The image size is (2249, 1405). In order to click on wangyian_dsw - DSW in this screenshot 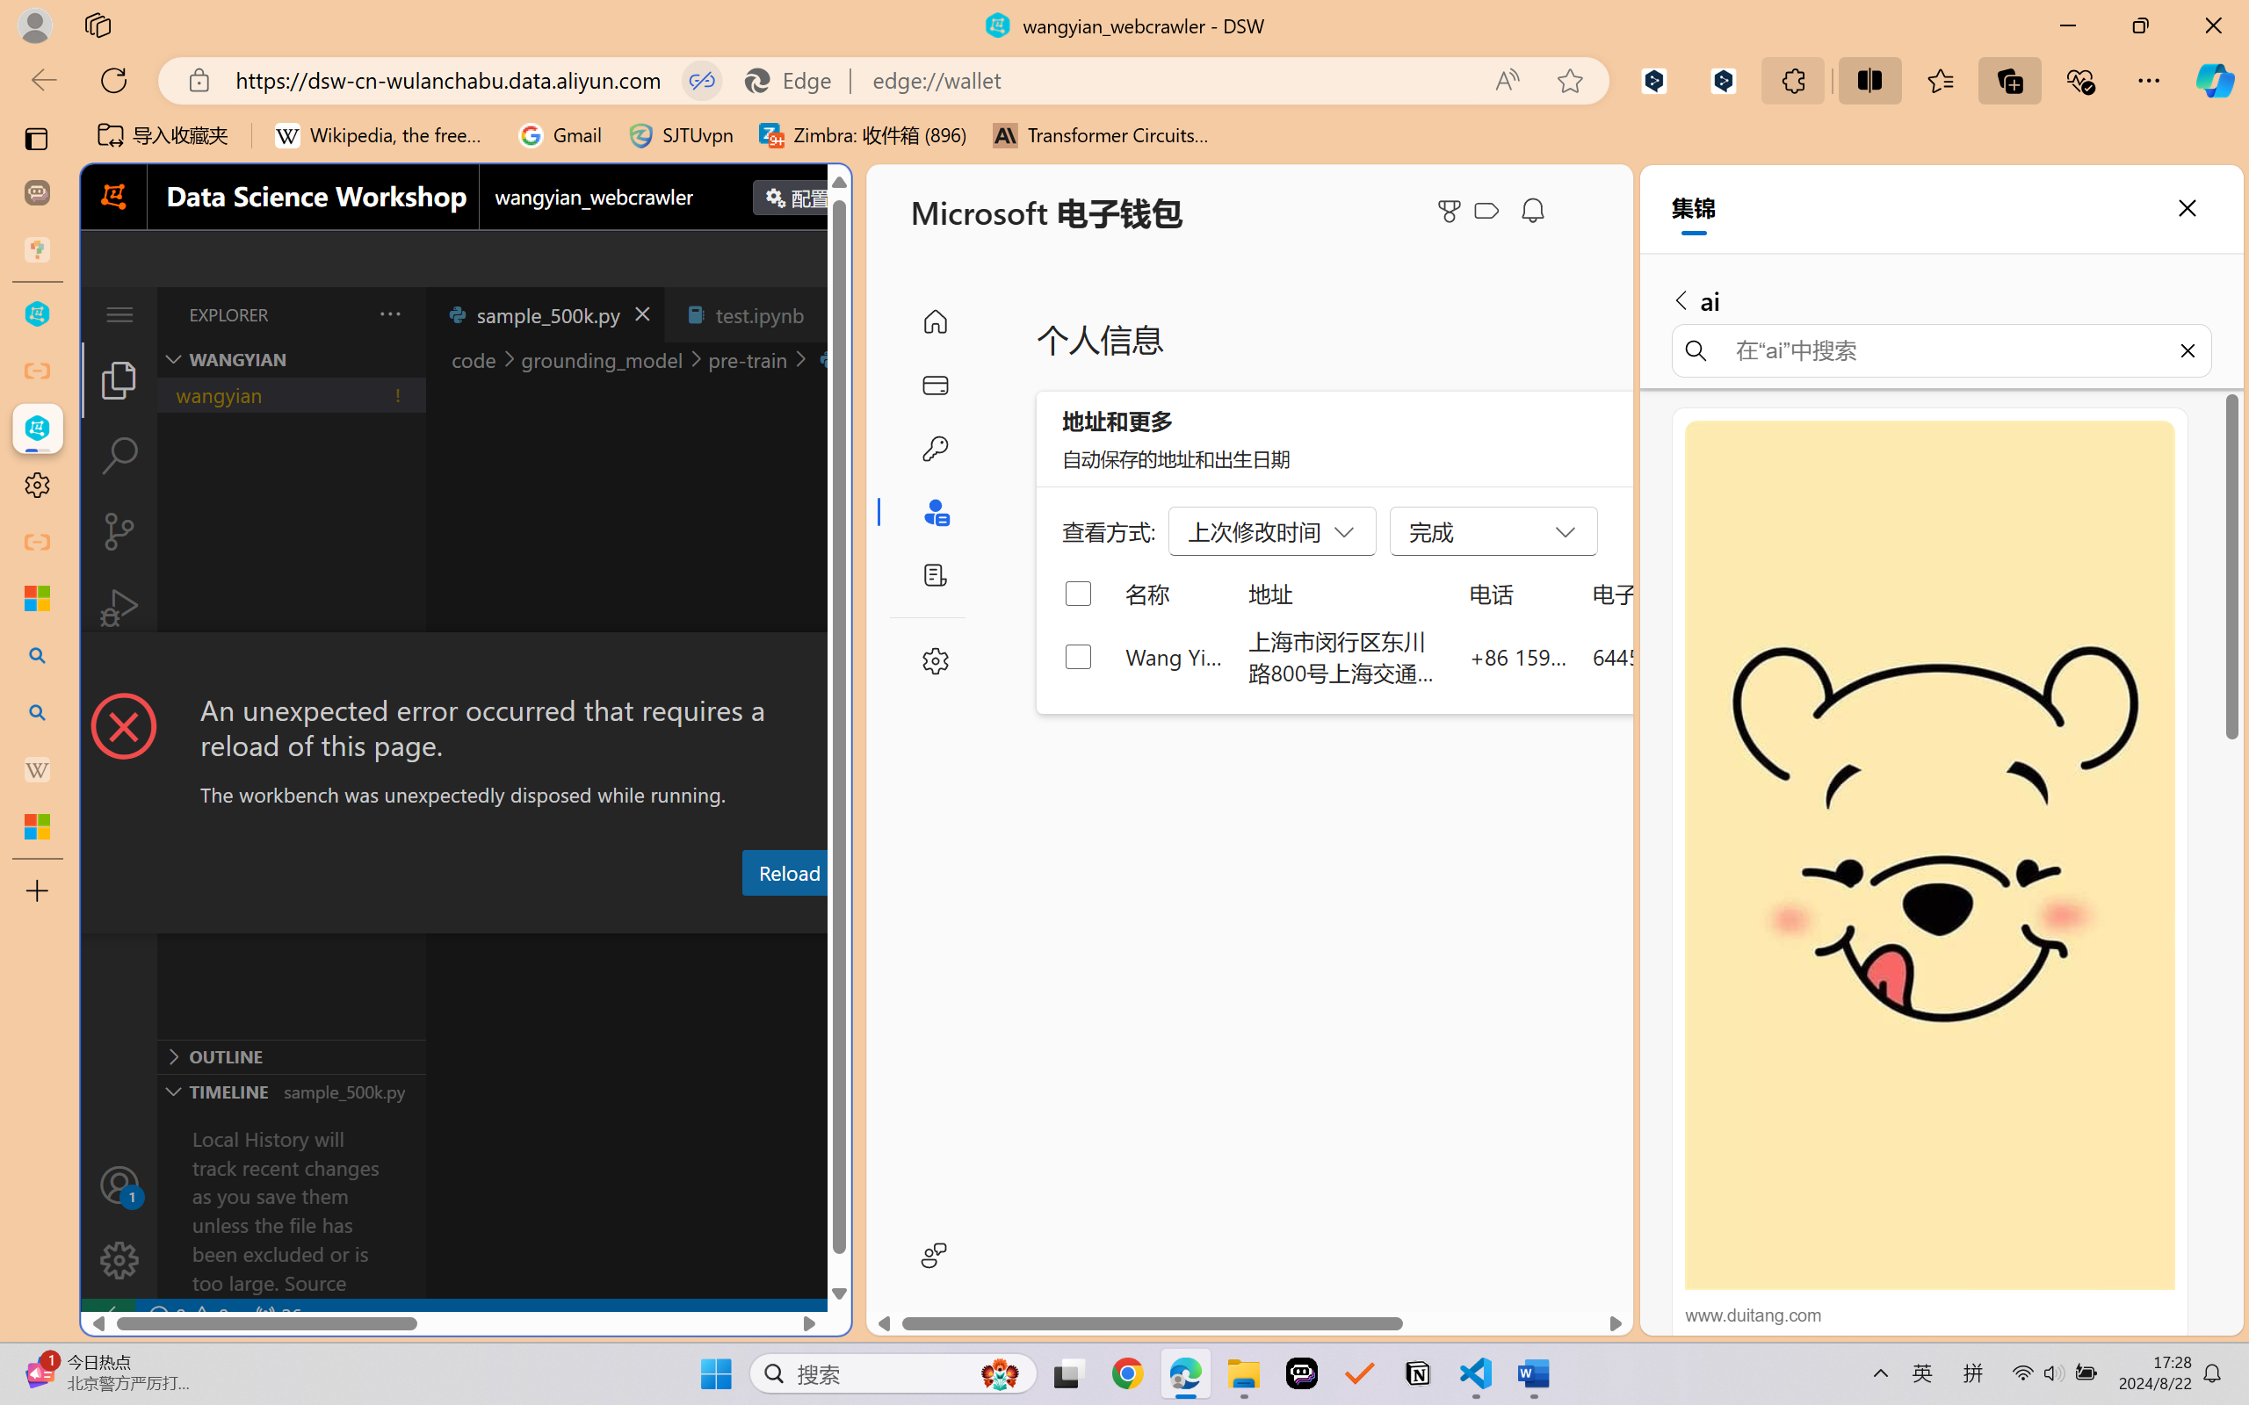, I will do `click(37, 314)`.